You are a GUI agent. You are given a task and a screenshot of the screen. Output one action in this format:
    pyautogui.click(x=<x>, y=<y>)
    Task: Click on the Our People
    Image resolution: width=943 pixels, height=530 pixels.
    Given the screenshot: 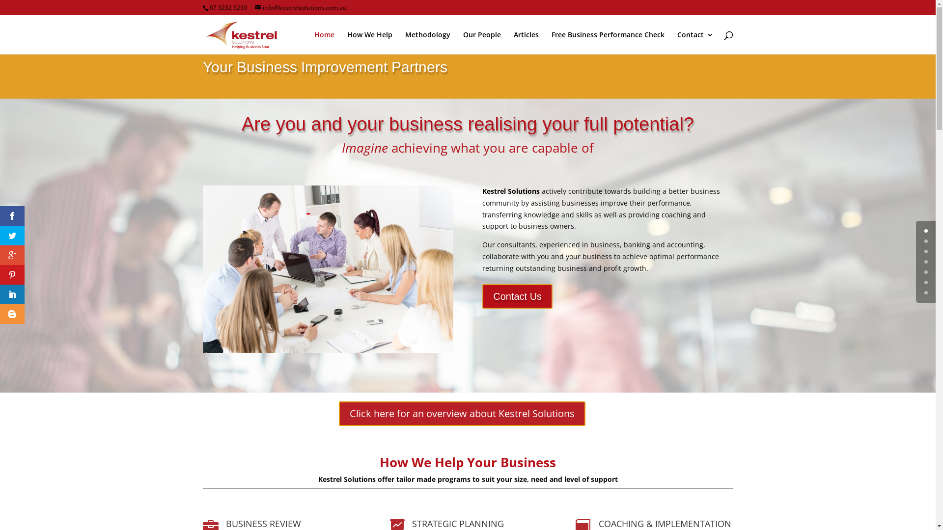 What is the action you would take?
    pyautogui.click(x=481, y=43)
    